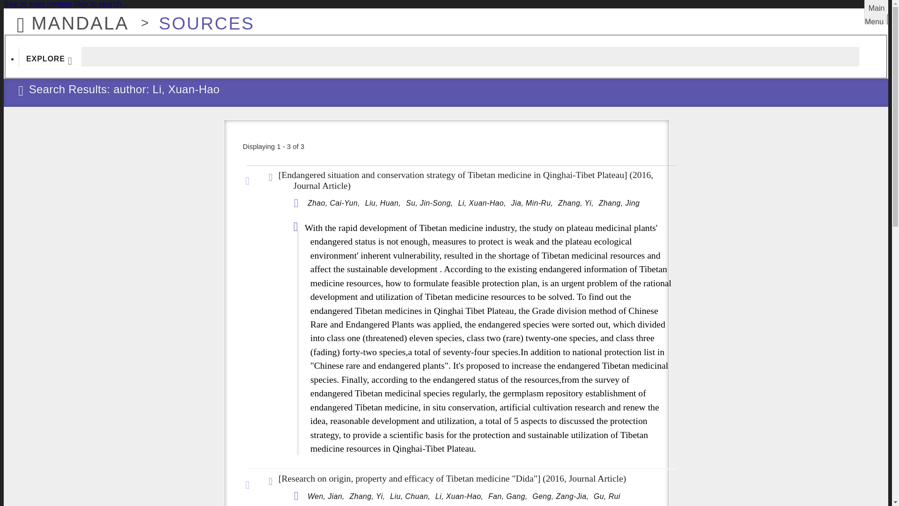 The image size is (899, 506). I want to click on Liu, Huan,, so click(384, 203).